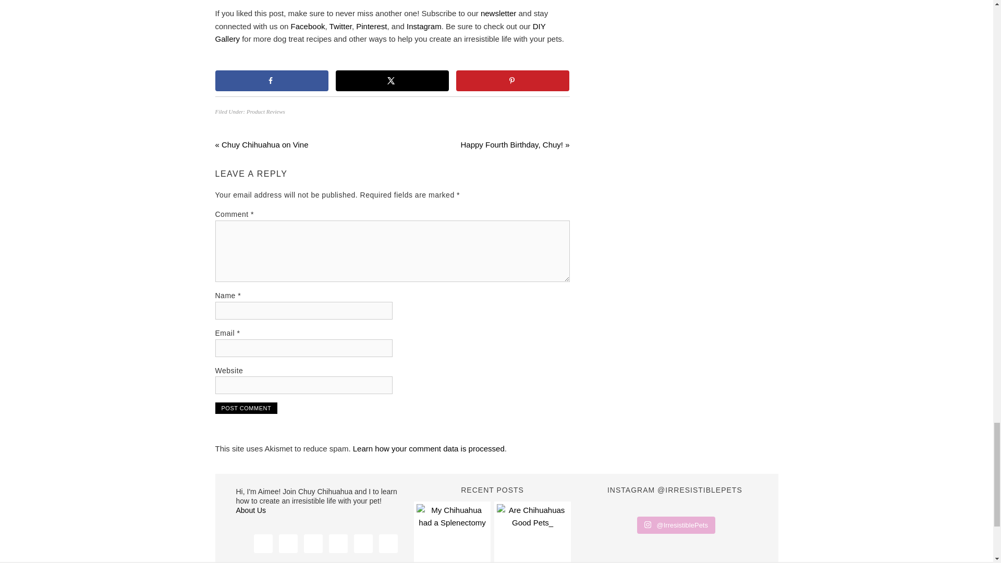 The width and height of the screenshot is (1001, 563). I want to click on newsletter , so click(499, 13).